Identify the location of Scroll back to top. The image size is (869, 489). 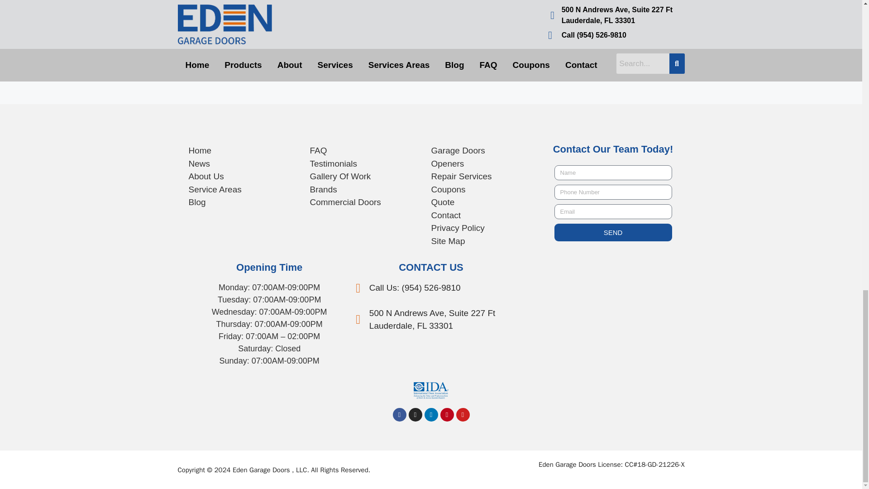
(840, 197).